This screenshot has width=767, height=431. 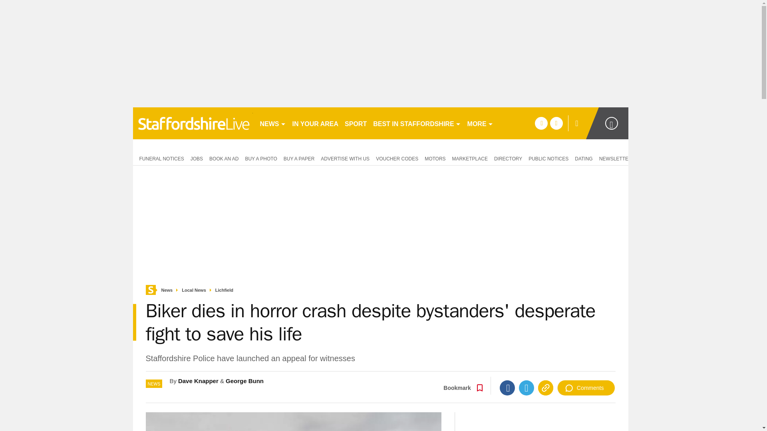 I want to click on burtonmail, so click(x=193, y=123).